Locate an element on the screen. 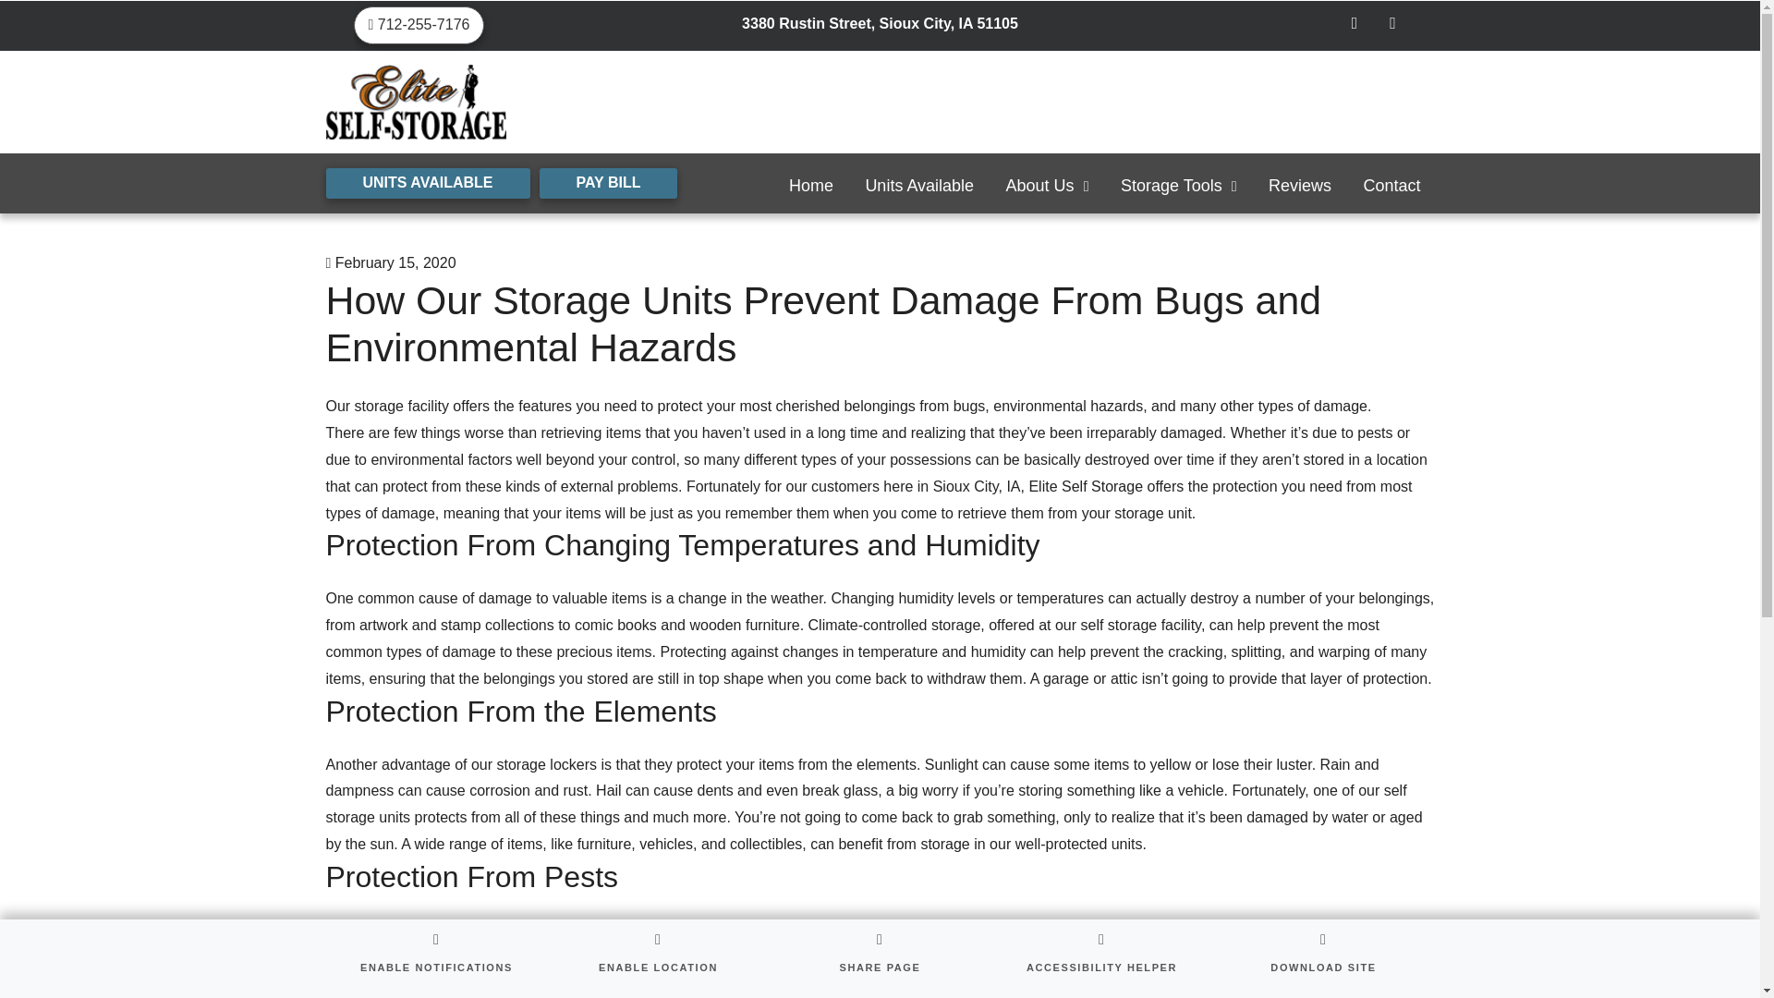  Download Site is located at coordinates (1322, 958).